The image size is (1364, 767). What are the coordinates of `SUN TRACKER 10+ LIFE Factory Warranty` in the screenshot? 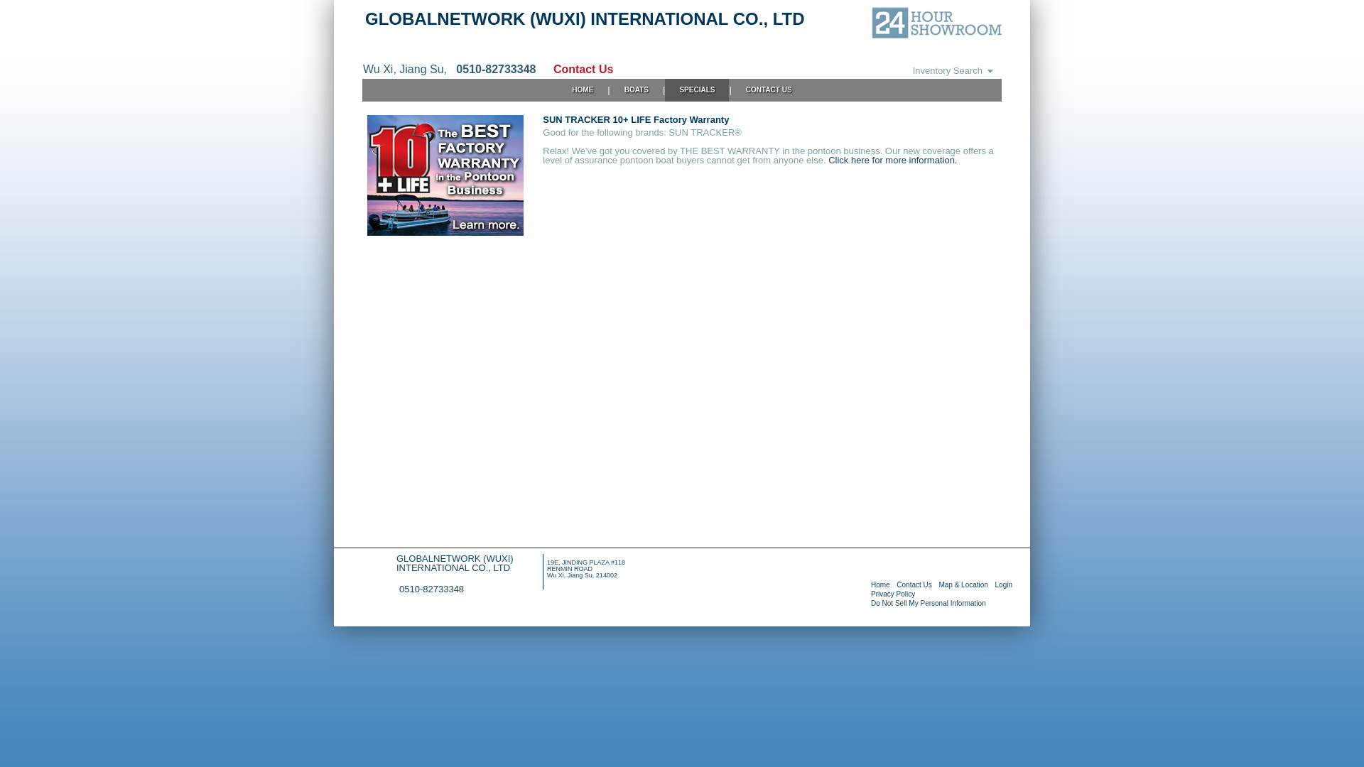 It's located at (445, 233).